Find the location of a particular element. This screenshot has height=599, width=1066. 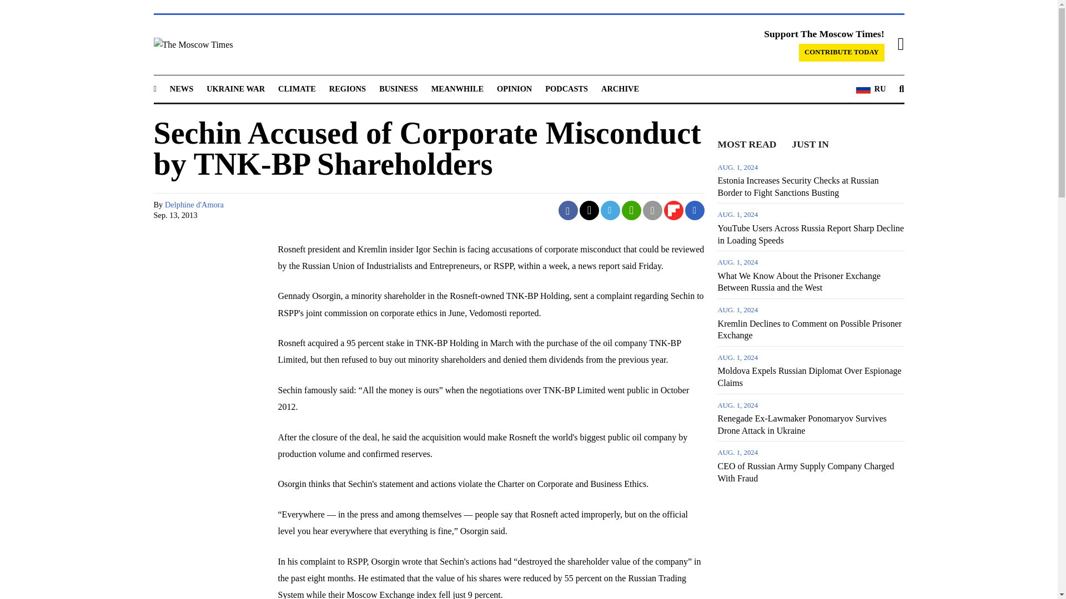

ARCHIVE is located at coordinates (620, 89).